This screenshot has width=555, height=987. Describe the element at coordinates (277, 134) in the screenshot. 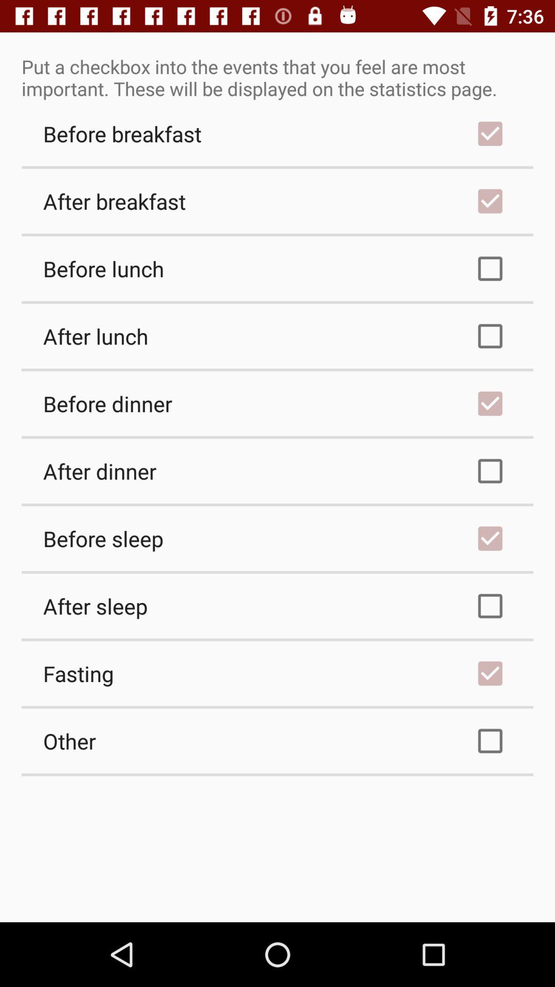

I see `choose the before breakfast checkbox` at that location.